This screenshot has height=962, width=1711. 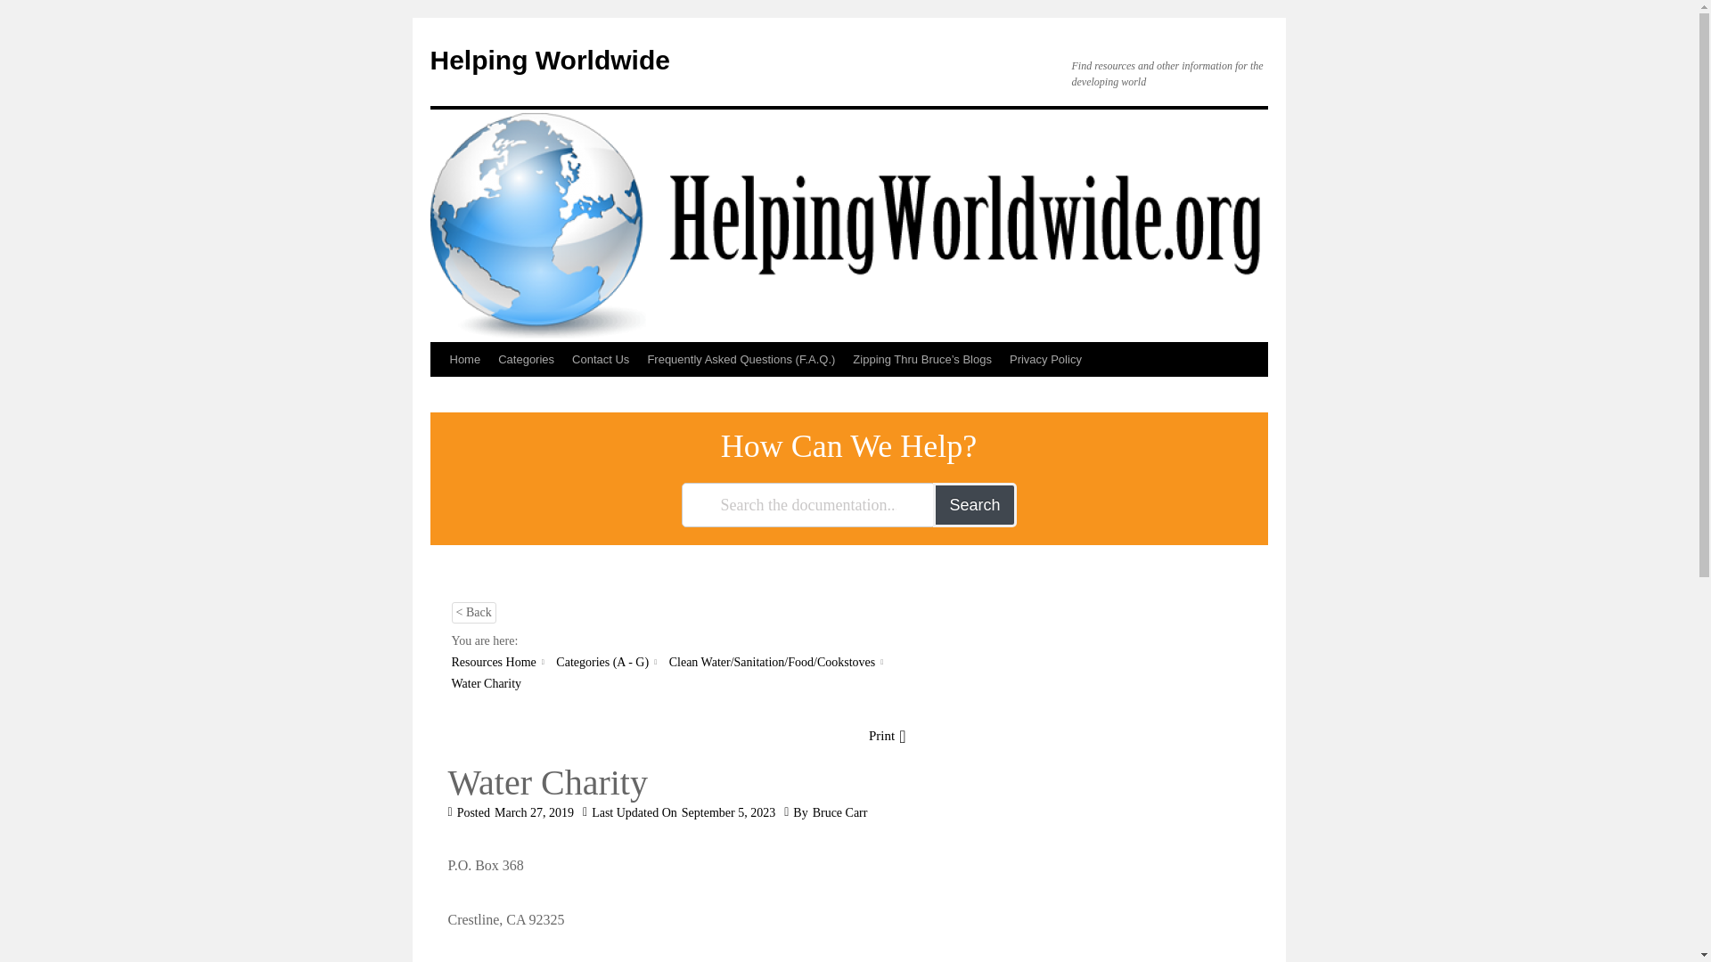 I want to click on Resources Home, so click(x=493, y=661).